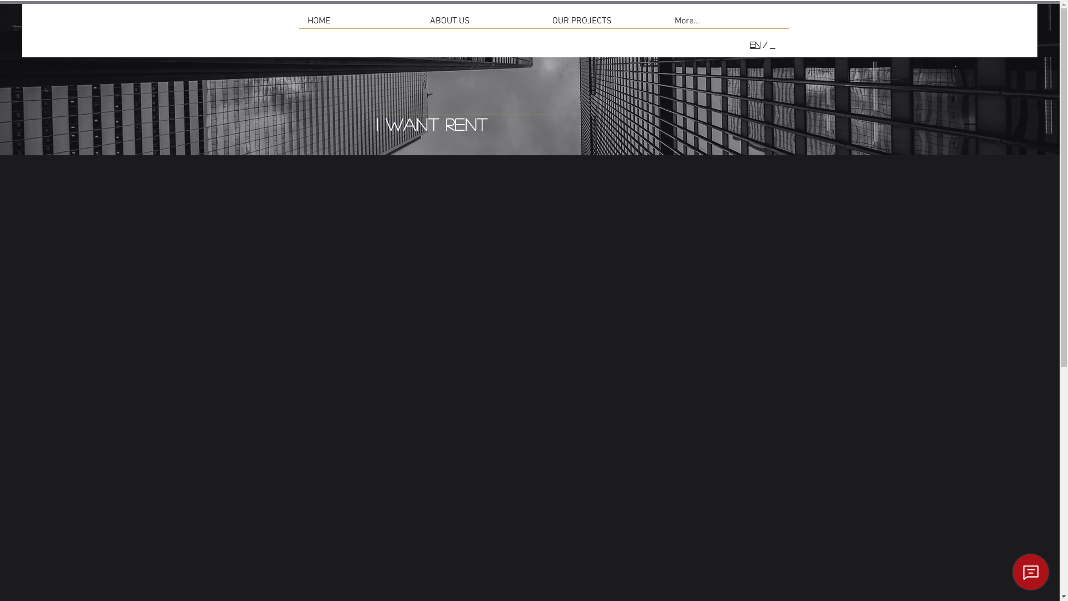 This screenshot has height=601, width=1068. I want to click on HOME, so click(286, 36).